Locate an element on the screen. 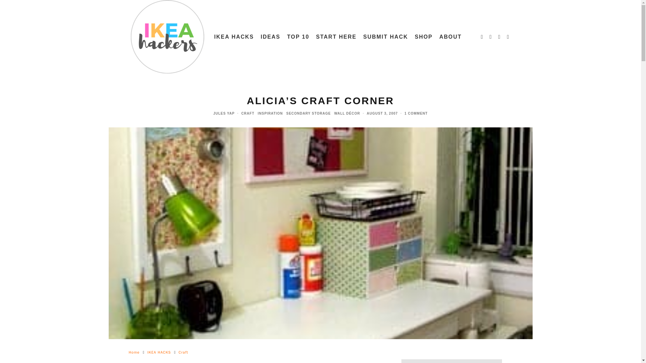 This screenshot has height=363, width=646. Home is located at coordinates (134, 352).